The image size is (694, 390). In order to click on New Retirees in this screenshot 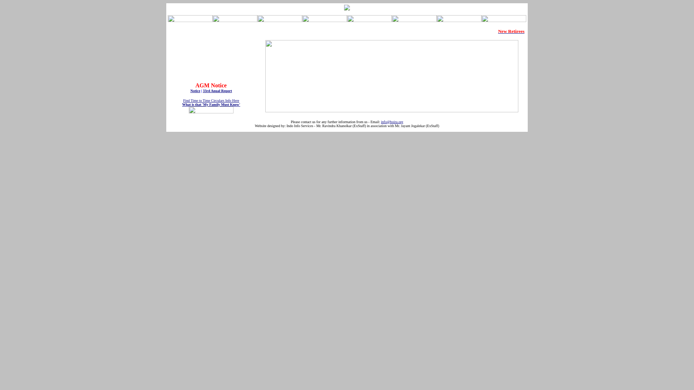, I will do `click(511, 31)`.